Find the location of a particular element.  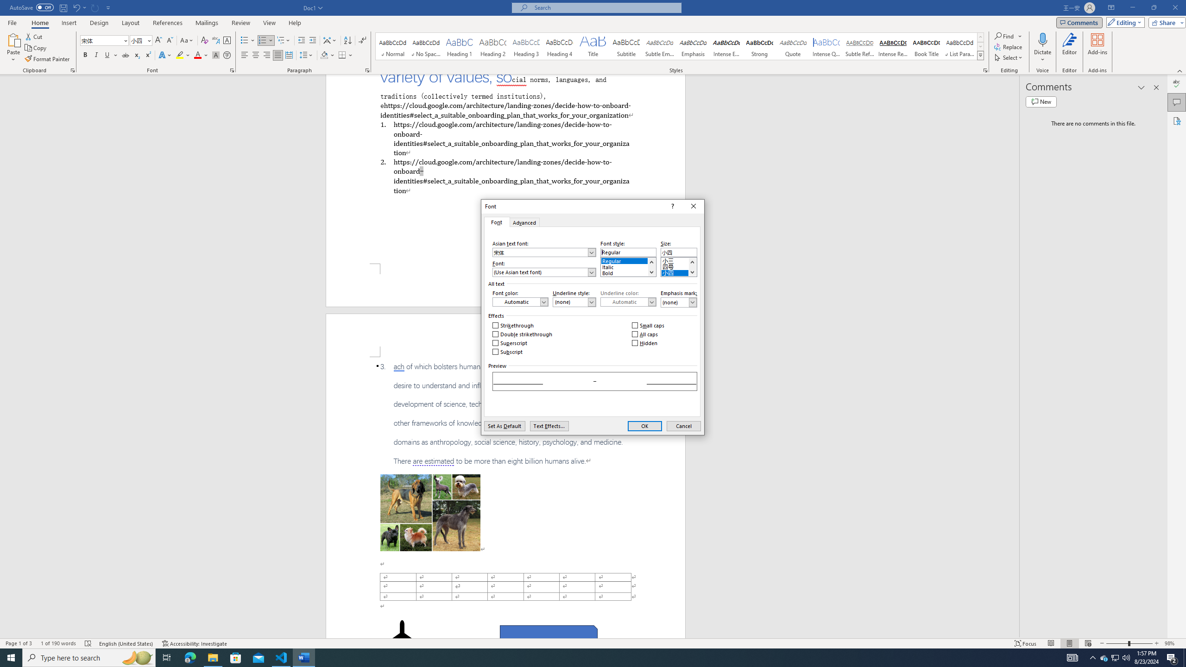

Subtle Emphasis is located at coordinates (659, 46).